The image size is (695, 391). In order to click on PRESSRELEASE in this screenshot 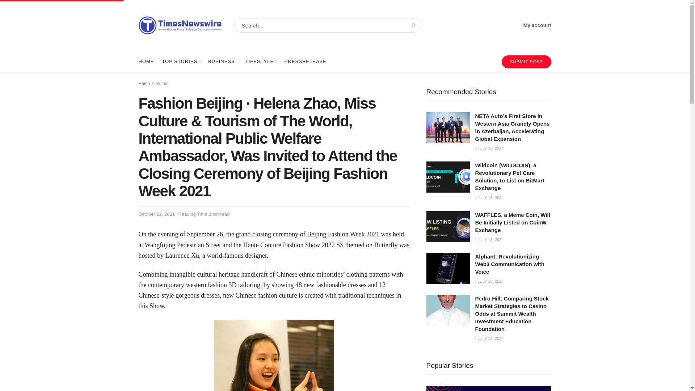, I will do `click(306, 62)`.